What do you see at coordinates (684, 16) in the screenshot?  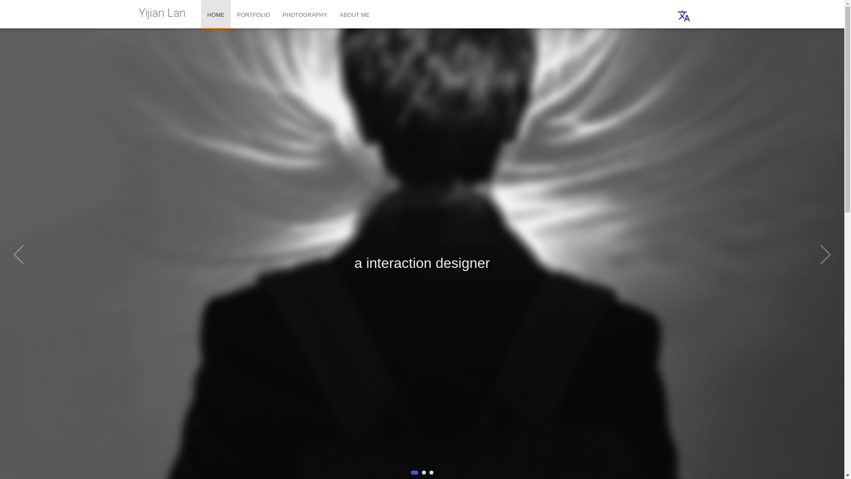 I see `translate` at bounding box center [684, 16].